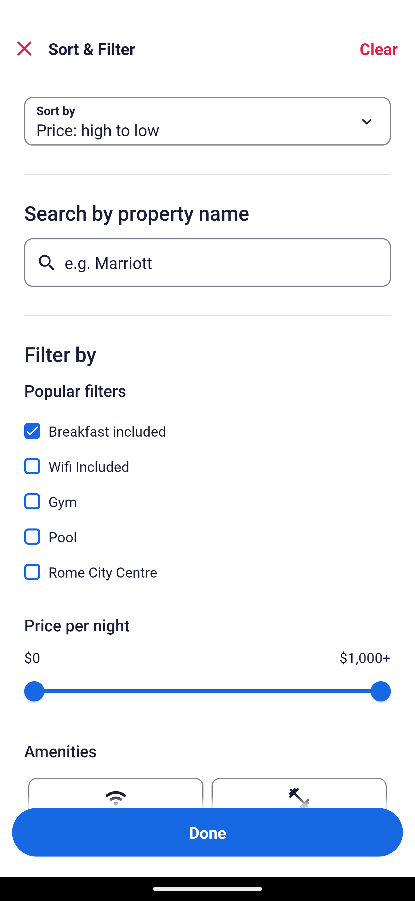 The width and height of the screenshot is (415, 901). I want to click on Sort by Button Price: high to low, so click(207, 121).